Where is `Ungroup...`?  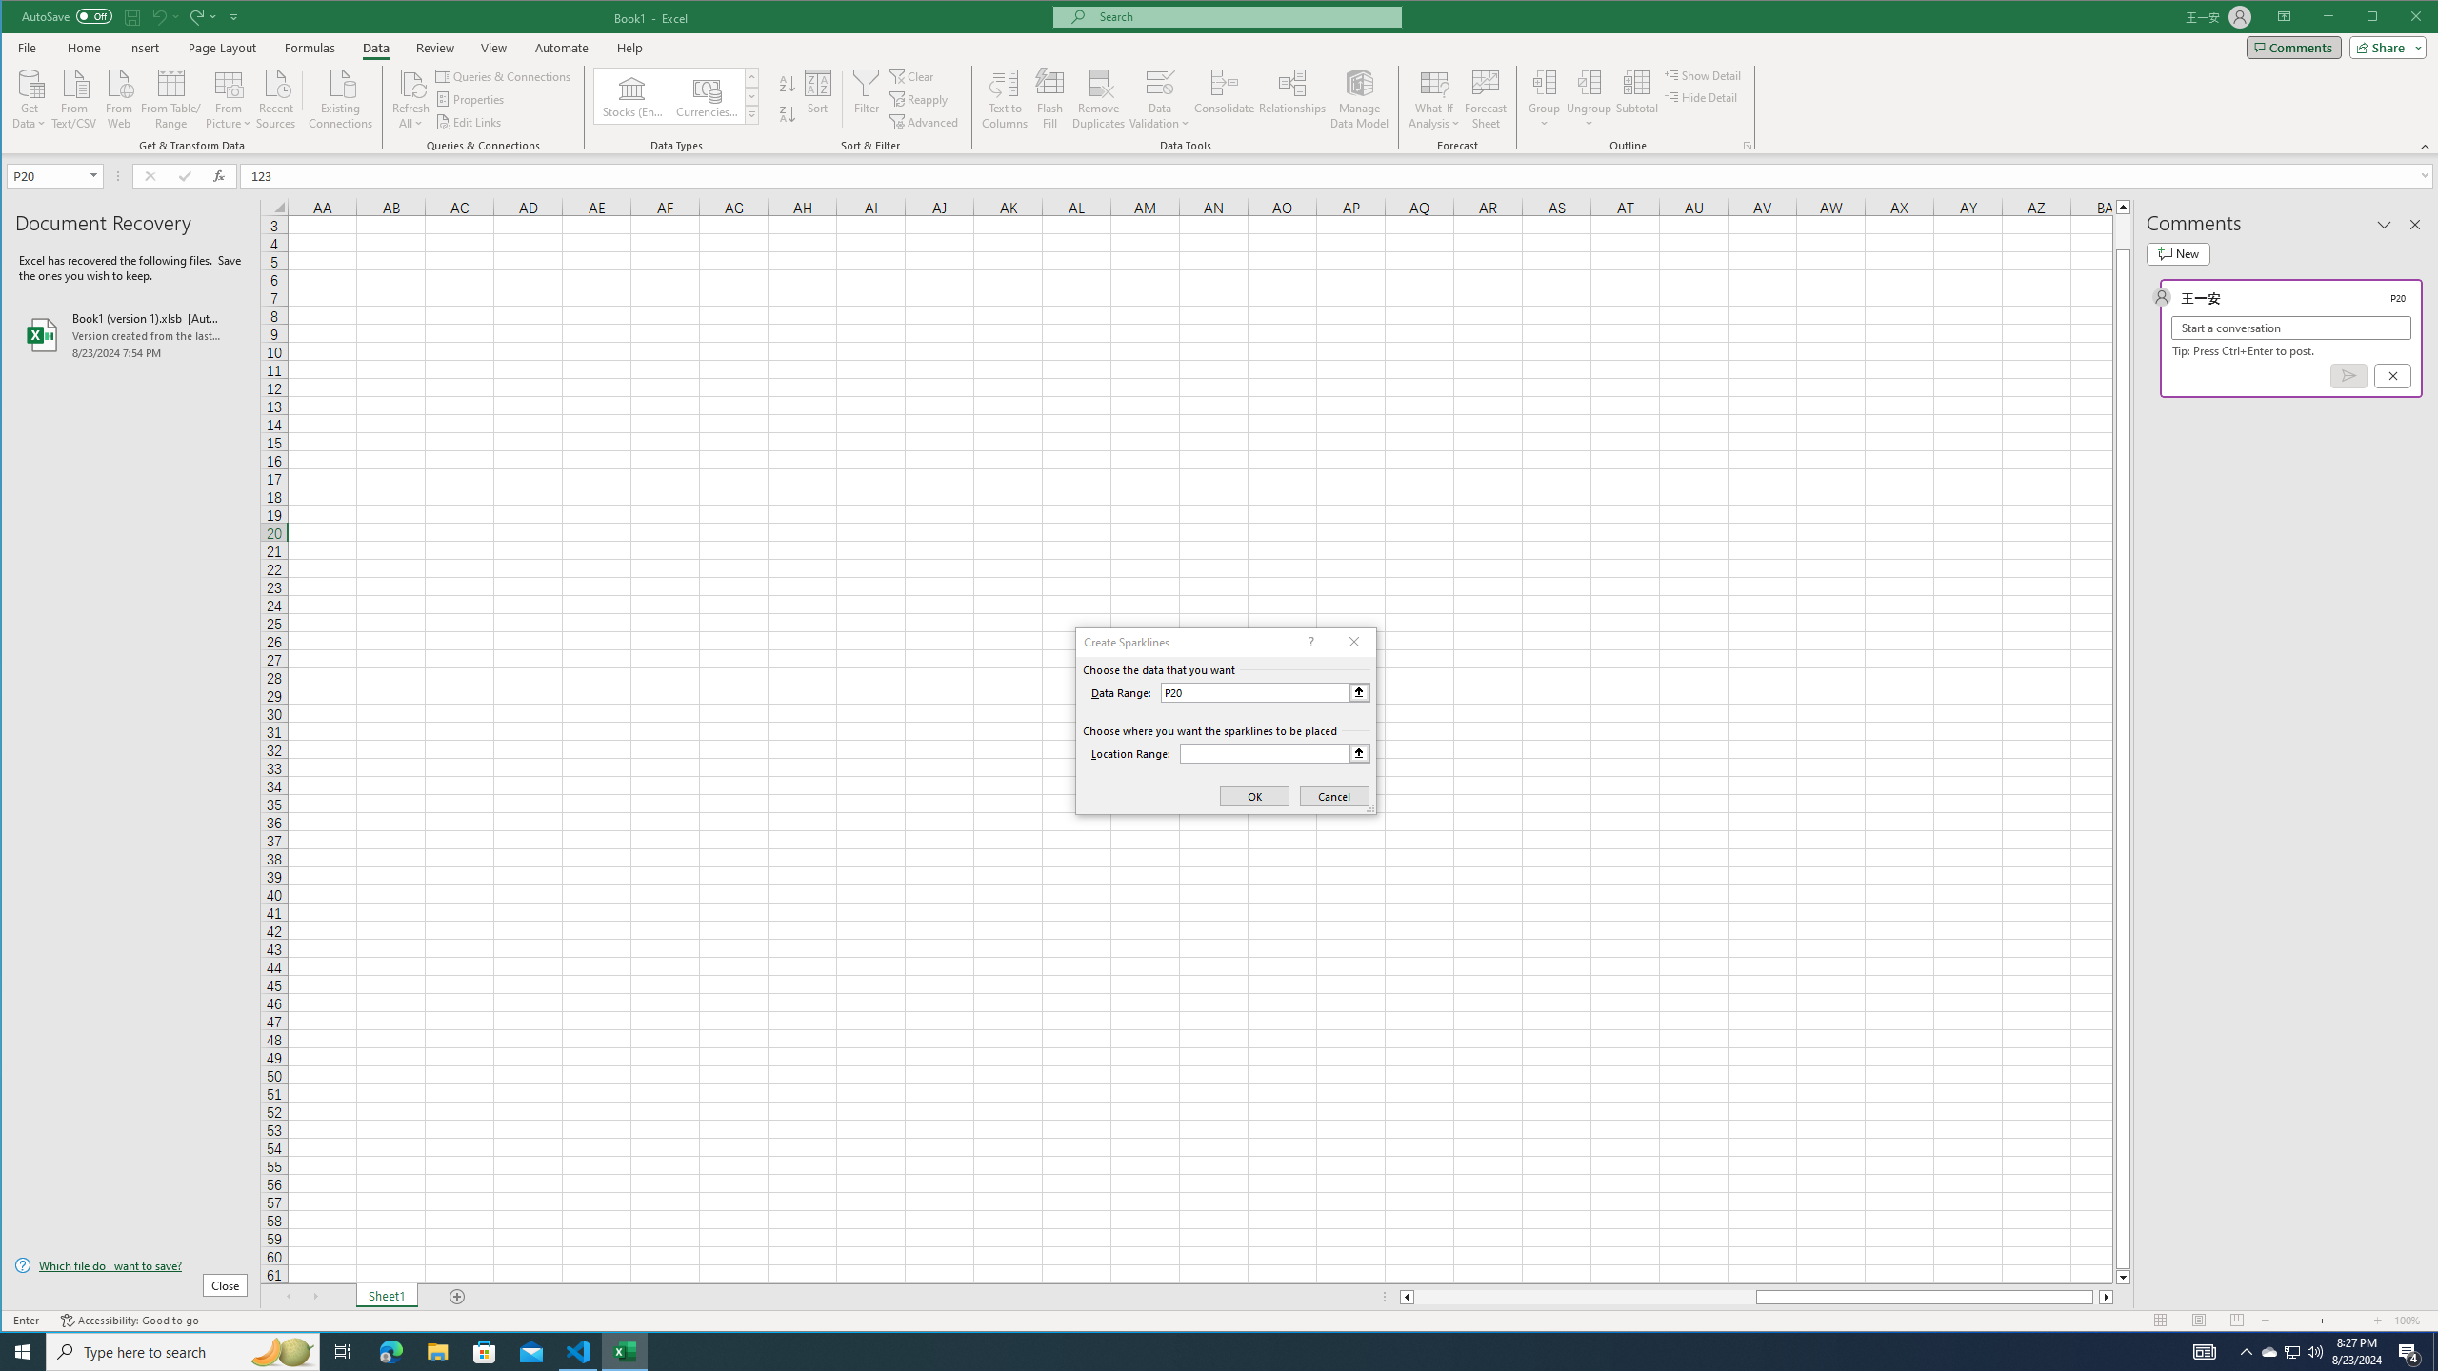
Ungroup... is located at coordinates (1589, 99).